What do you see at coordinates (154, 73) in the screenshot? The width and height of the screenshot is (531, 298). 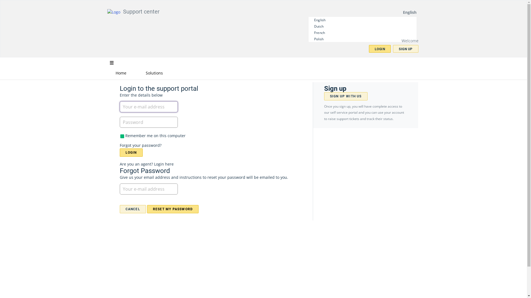 I see `Solutions` at bounding box center [154, 73].